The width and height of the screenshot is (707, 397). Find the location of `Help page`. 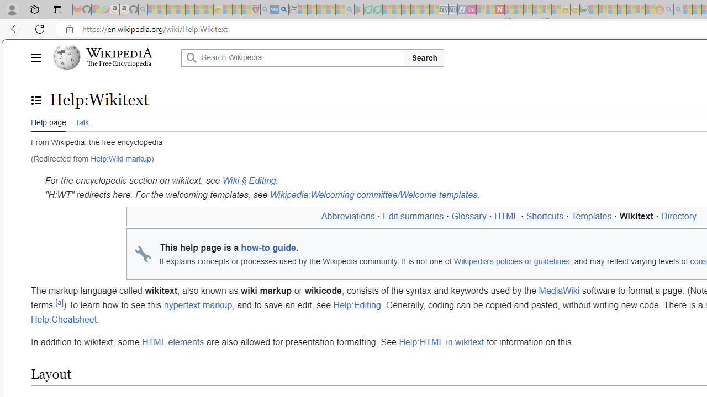

Help page is located at coordinates (49, 121).